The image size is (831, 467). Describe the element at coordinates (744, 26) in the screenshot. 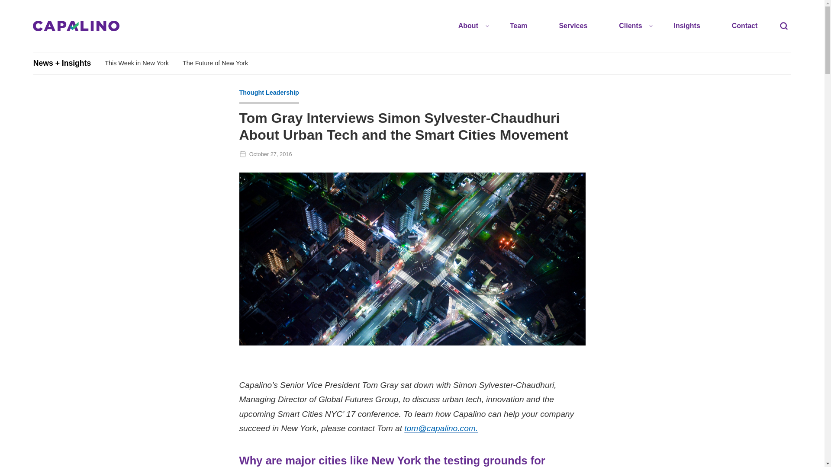

I see `Contact` at that location.